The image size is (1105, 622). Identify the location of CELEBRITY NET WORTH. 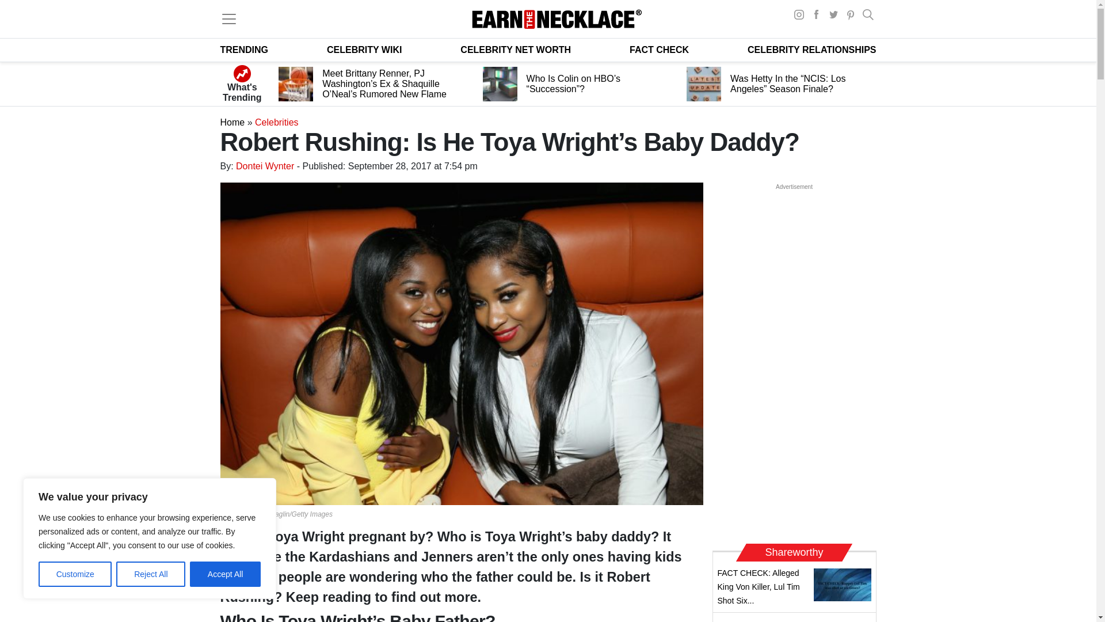
(516, 50).